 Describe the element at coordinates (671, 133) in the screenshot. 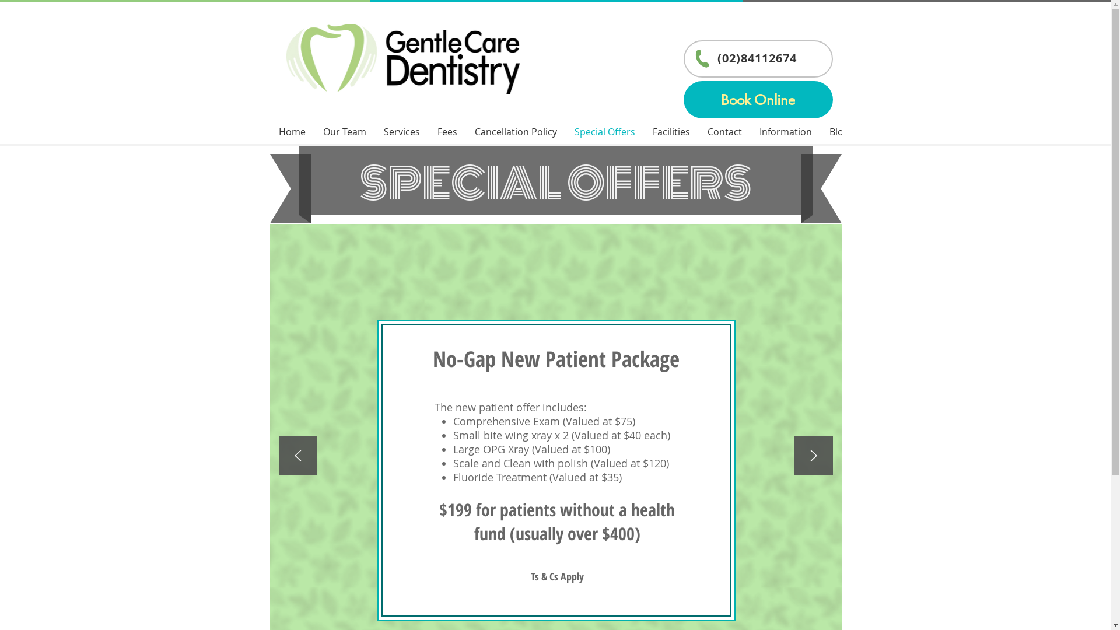

I see `Facilities` at that location.